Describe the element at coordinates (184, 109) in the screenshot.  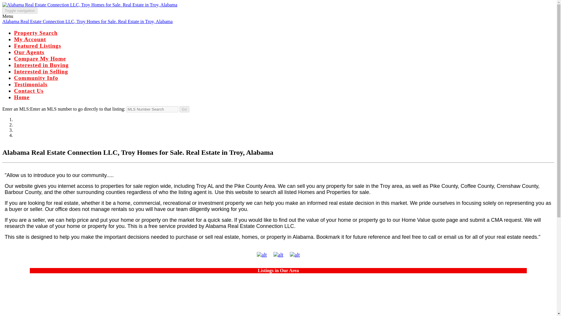
I see `Go` at that location.